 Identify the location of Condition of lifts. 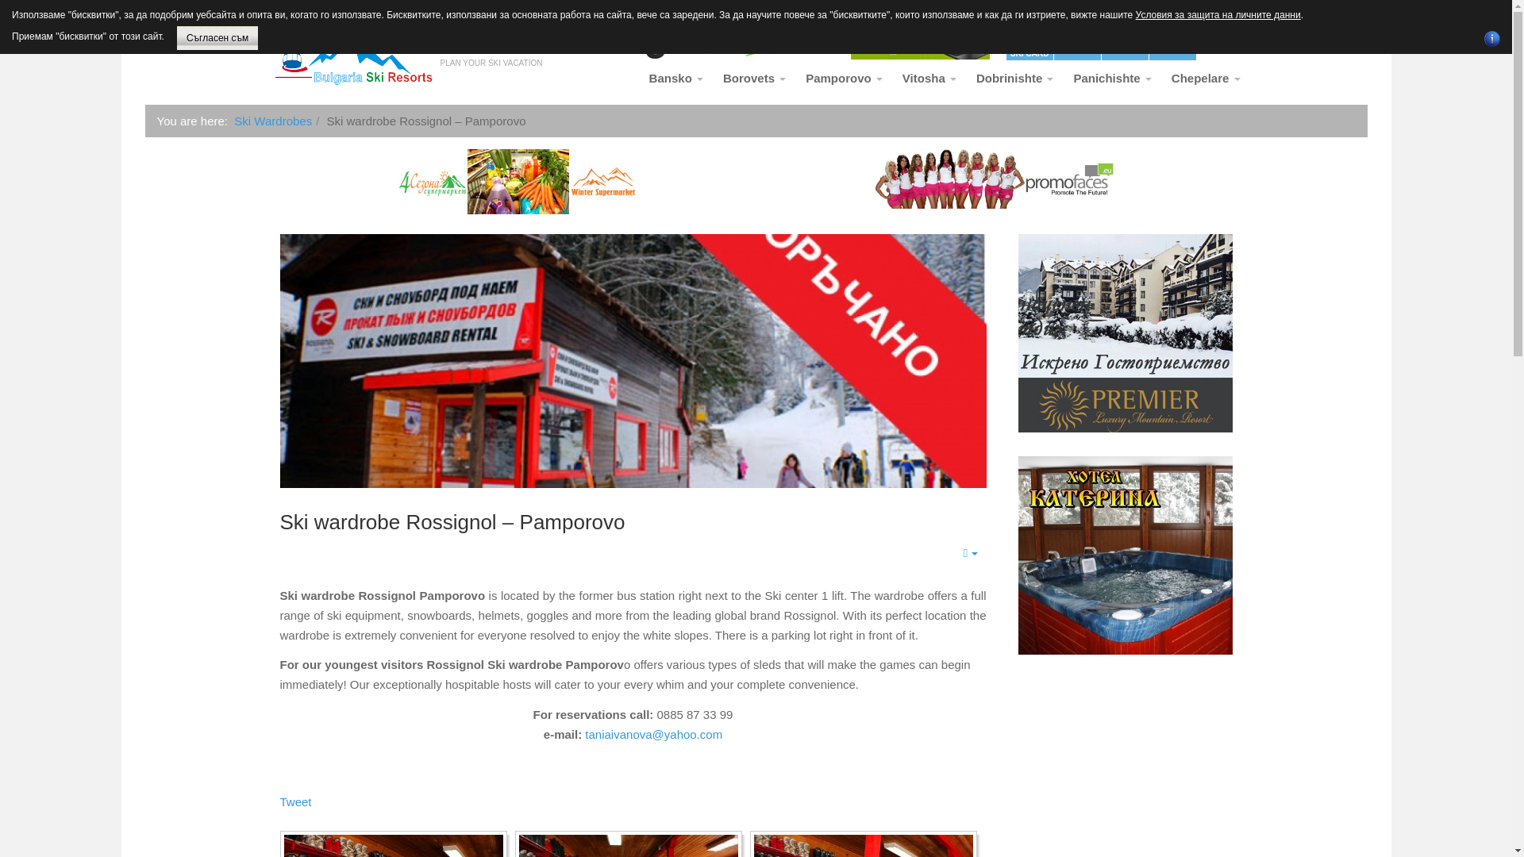
(864, 846).